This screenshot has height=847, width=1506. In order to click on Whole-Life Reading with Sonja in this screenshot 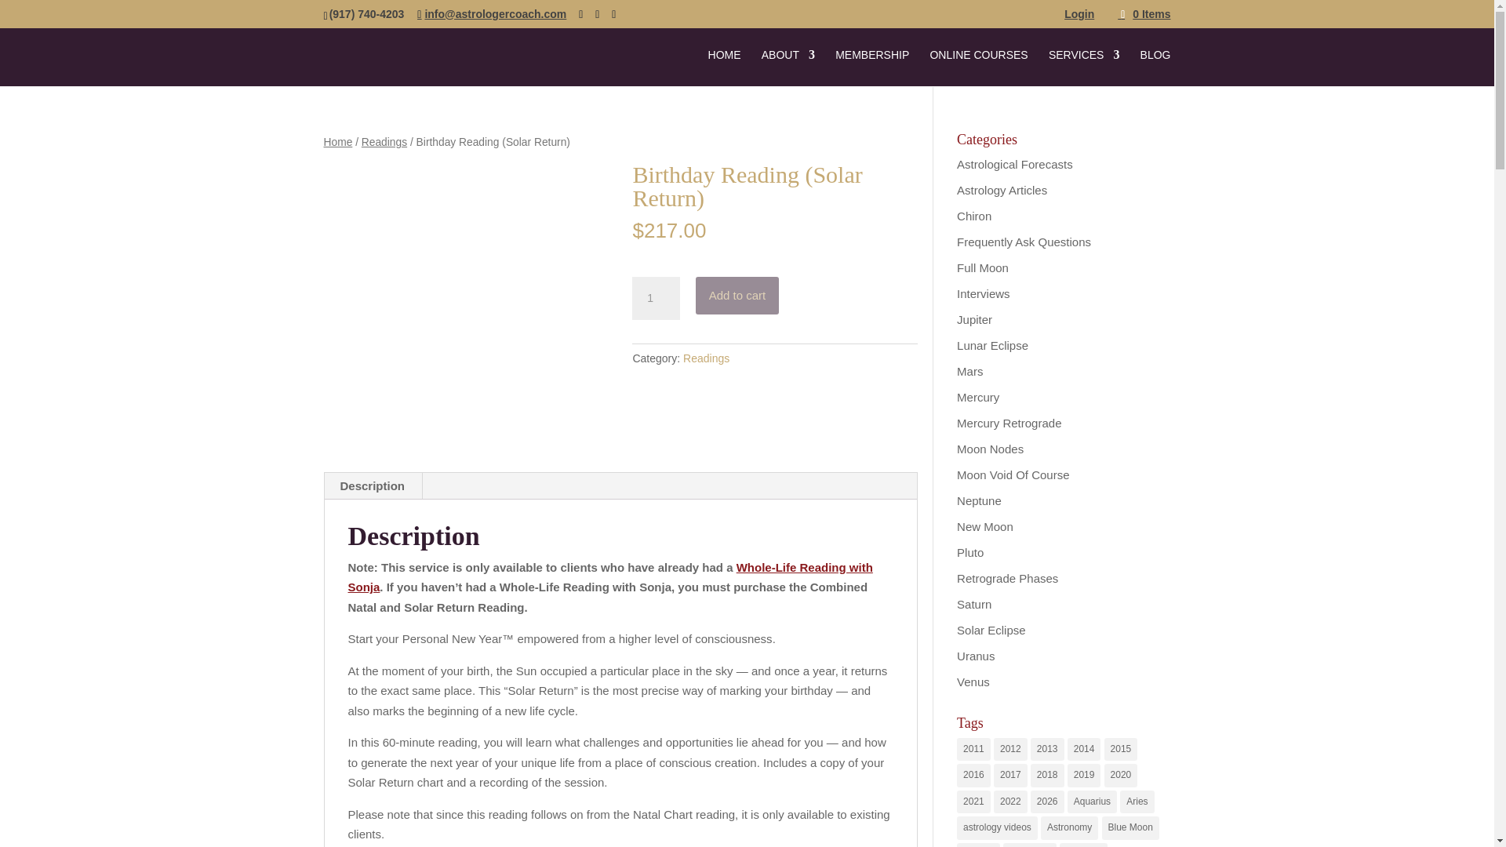, I will do `click(610, 577)`.